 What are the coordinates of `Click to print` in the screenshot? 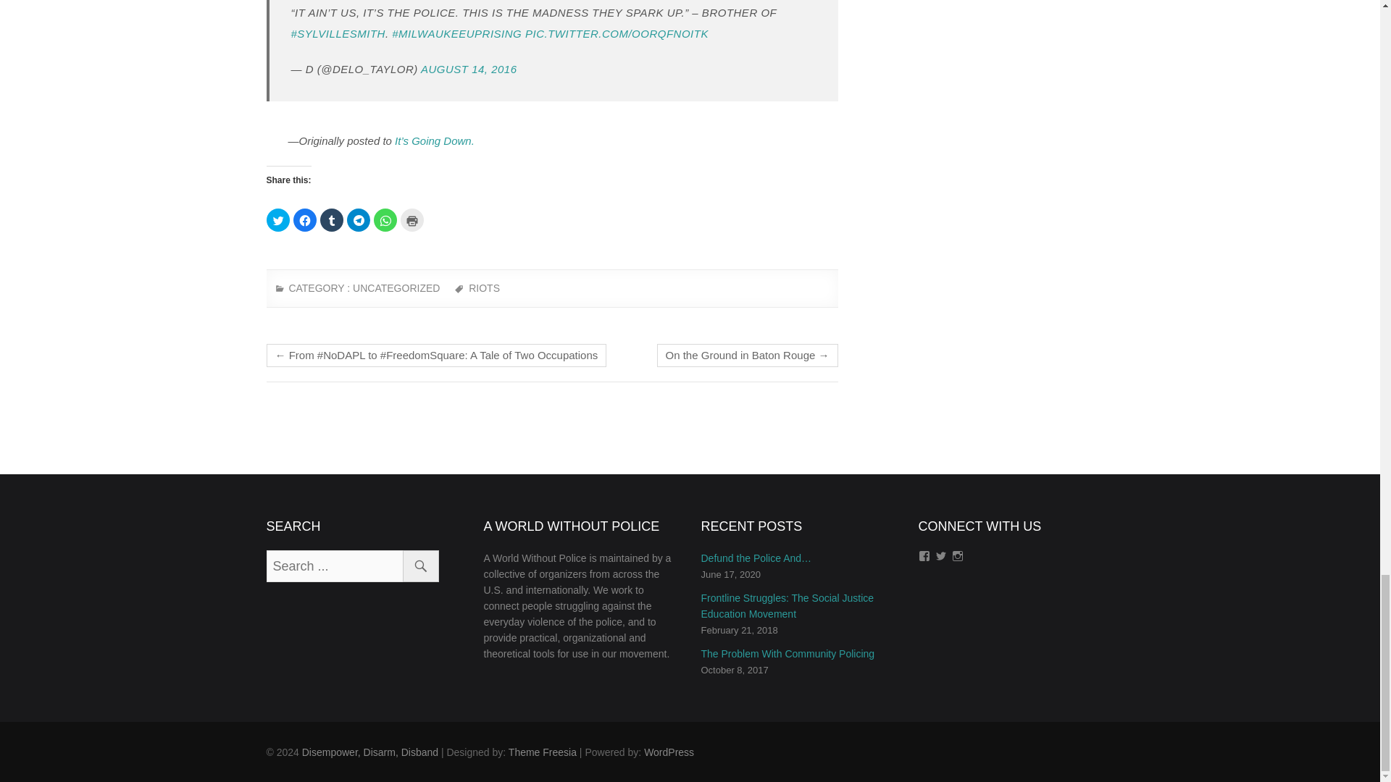 It's located at (412, 220).